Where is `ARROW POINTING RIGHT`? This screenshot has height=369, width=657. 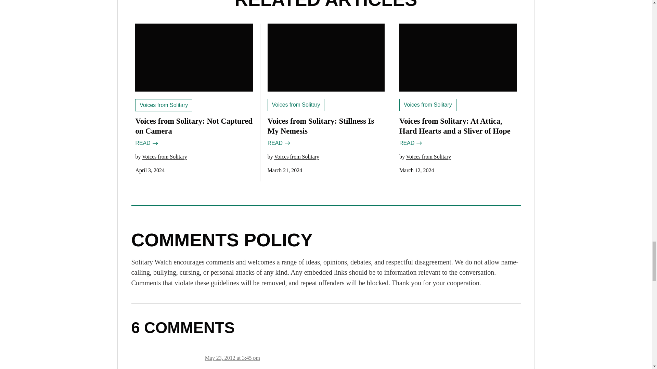
ARROW POINTING RIGHT is located at coordinates (155, 143).